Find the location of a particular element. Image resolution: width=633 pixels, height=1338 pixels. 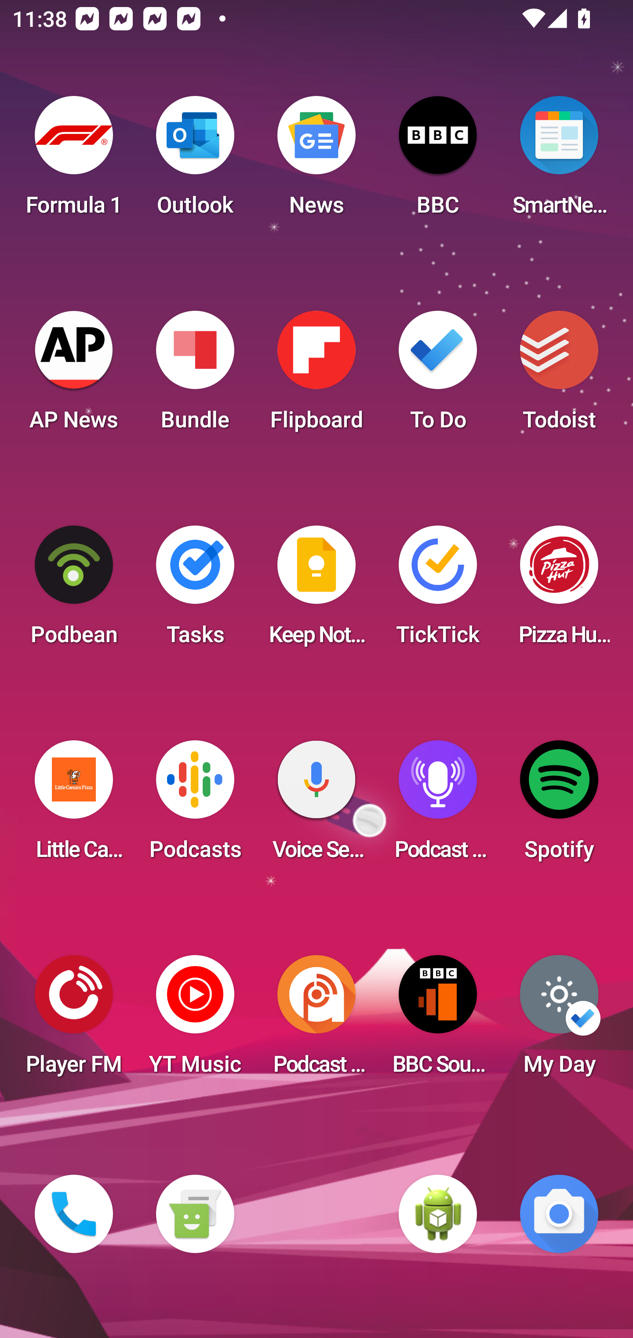

Flipboard is located at coordinates (316, 376).